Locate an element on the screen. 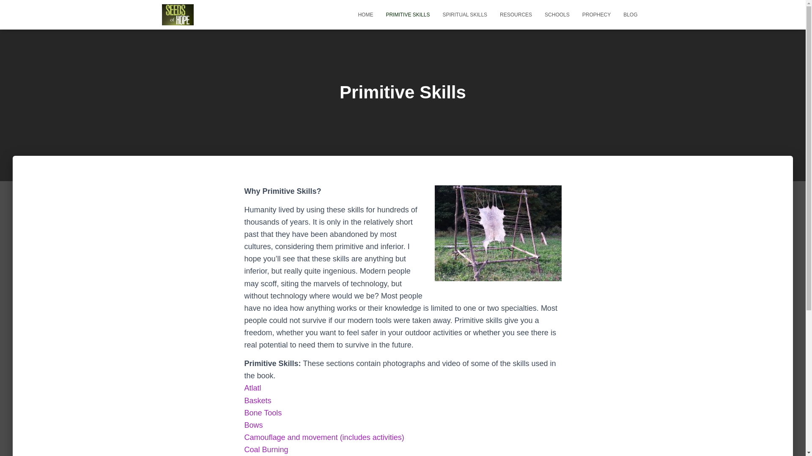 Image resolution: width=812 pixels, height=456 pixels. Primitive Skills is located at coordinates (408, 14).